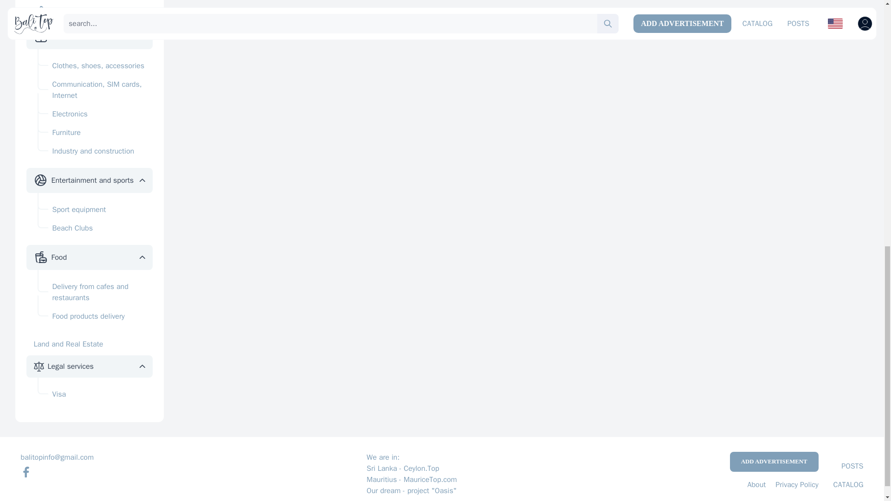 The height and width of the screenshot is (501, 891). Describe the element at coordinates (91, 11) in the screenshot. I see `Travel, Tours, Excursions` at that location.